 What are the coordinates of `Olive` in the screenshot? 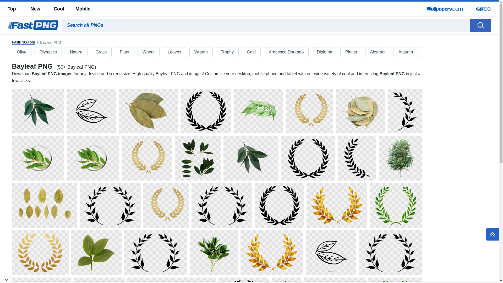 It's located at (21, 52).